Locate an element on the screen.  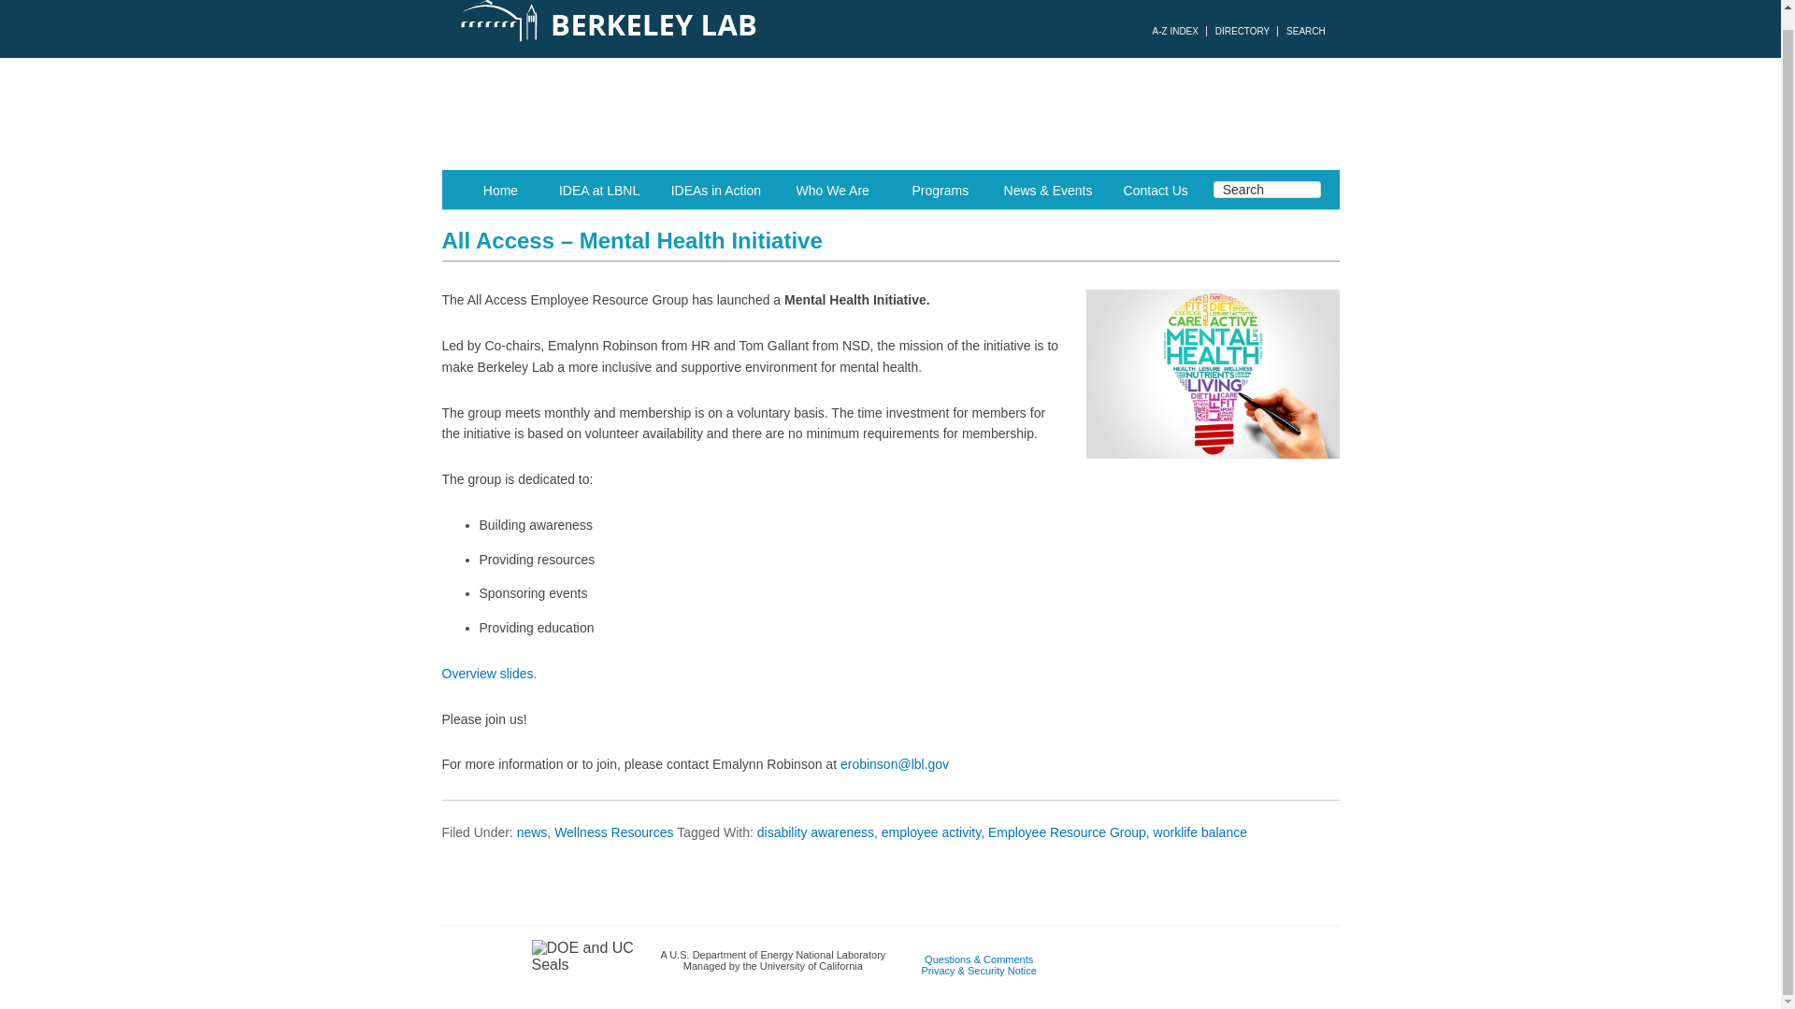
SEARCH is located at coordinates (1306, 31).